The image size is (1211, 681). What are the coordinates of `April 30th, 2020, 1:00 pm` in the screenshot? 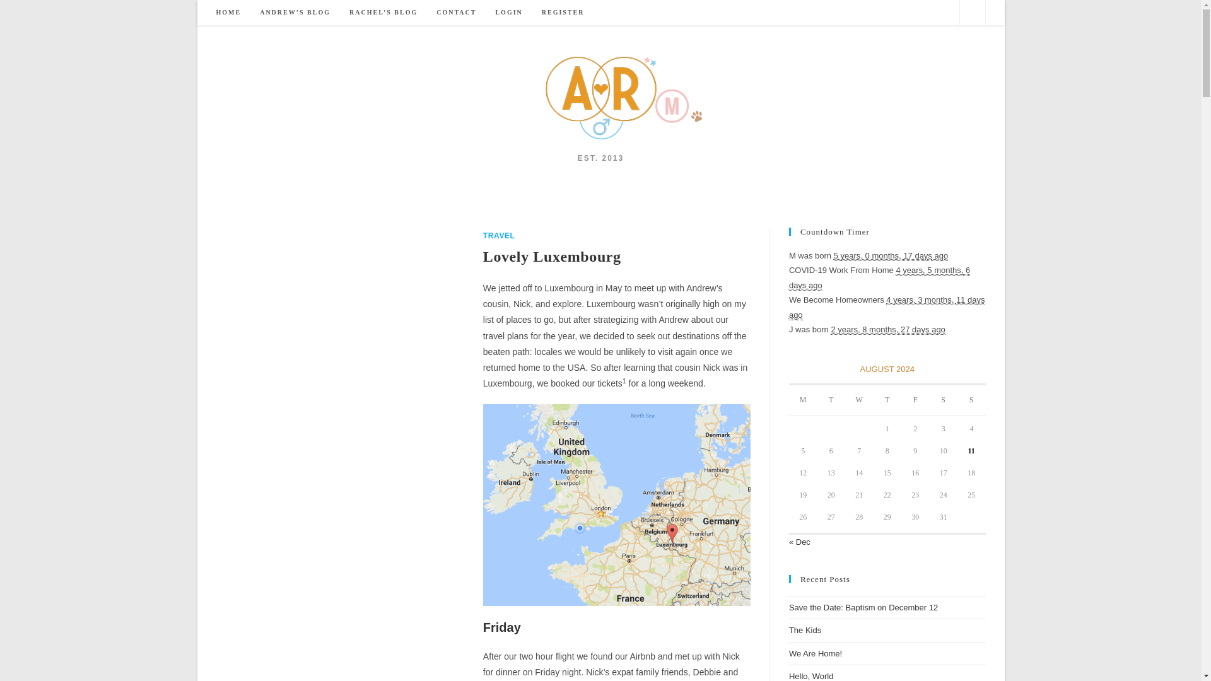 It's located at (887, 306).